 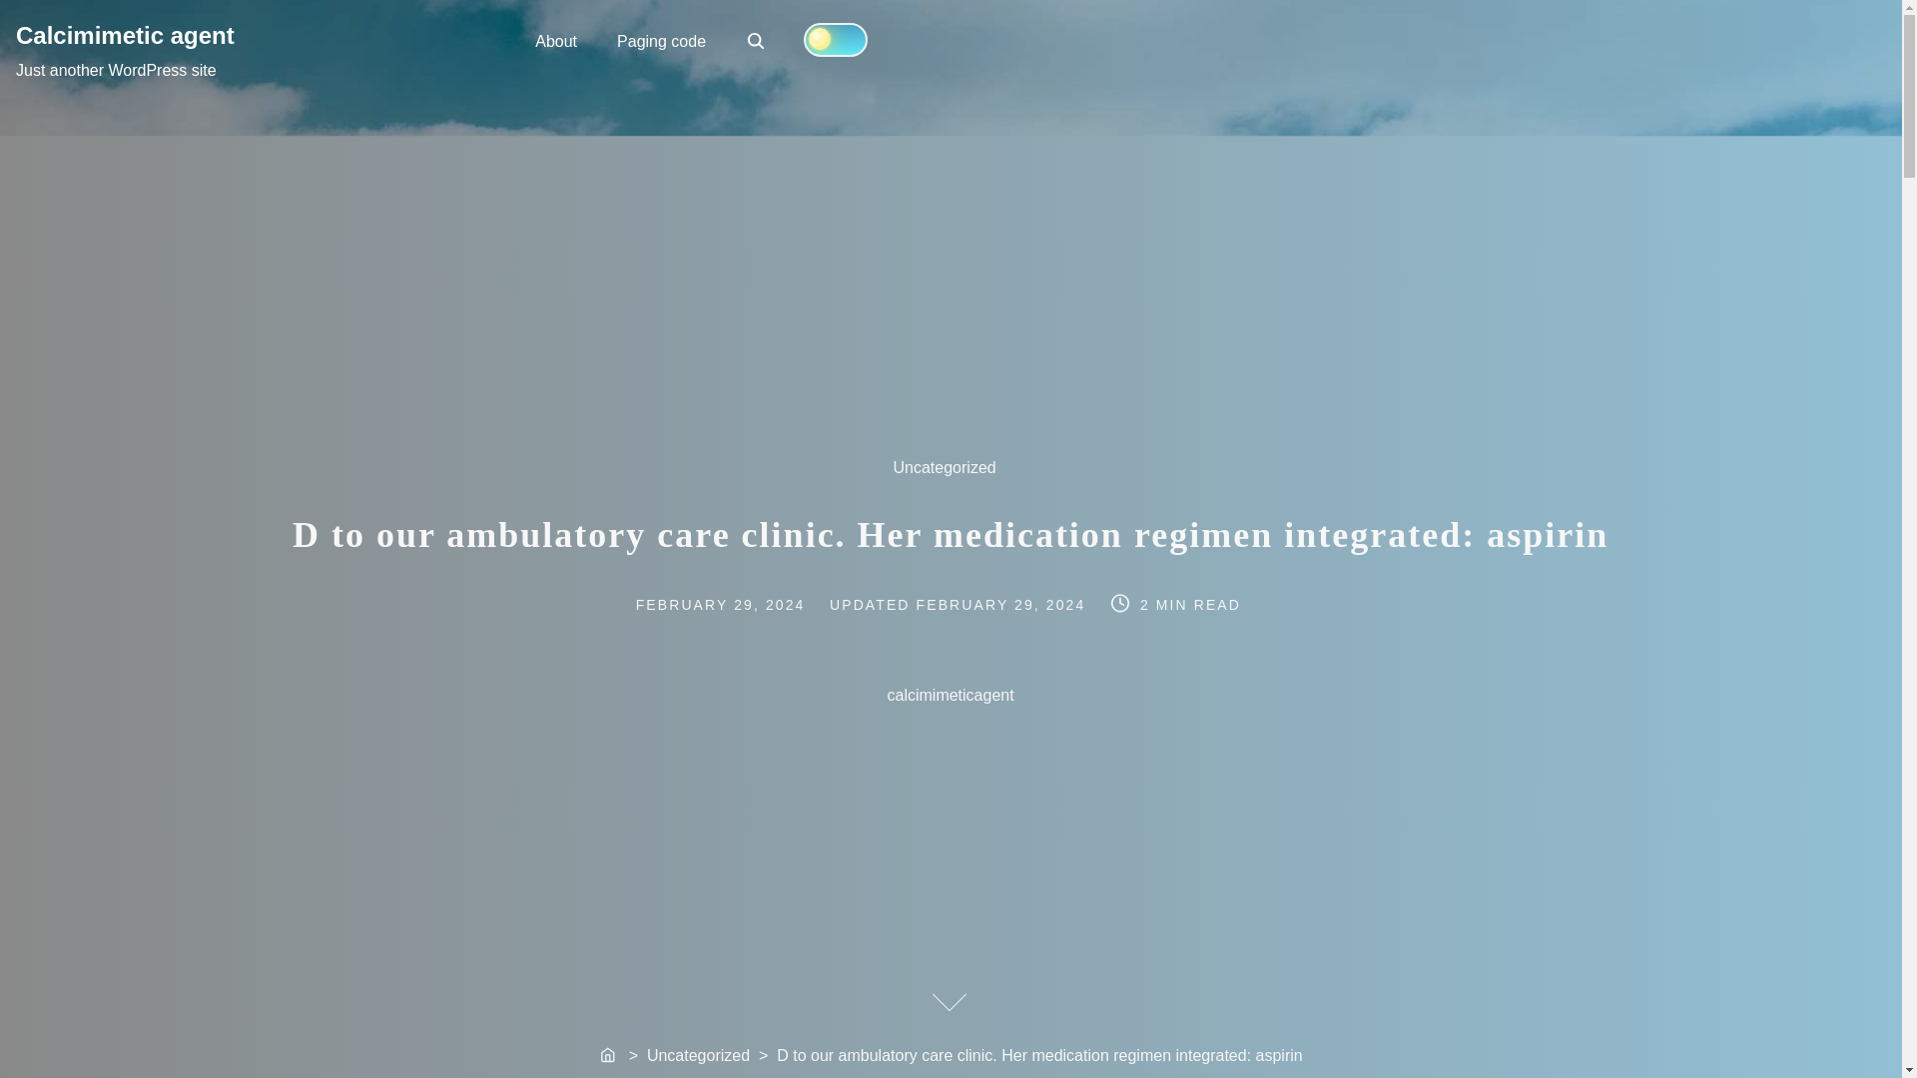 What do you see at coordinates (955, 476) in the screenshot?
I see `Uncategorized` at bounding box center [955, 476].